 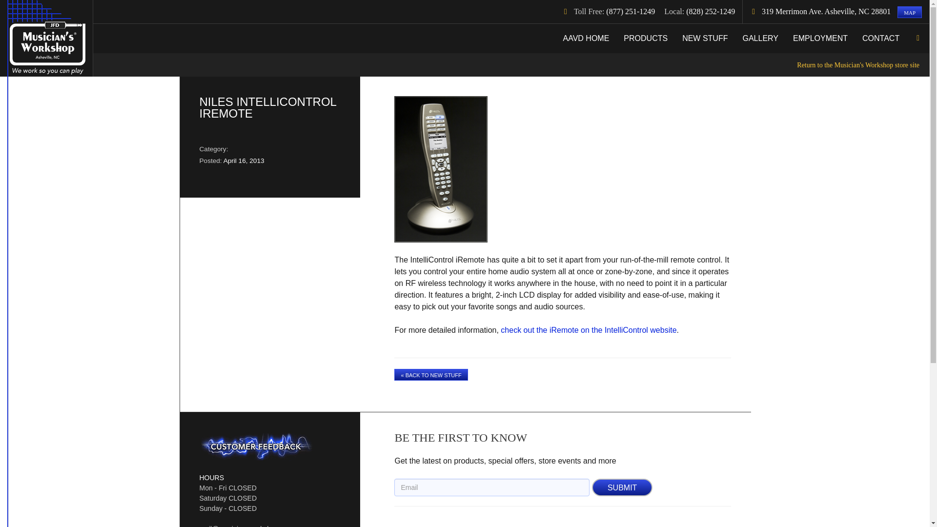 What do you see at coordinates (511, 64) in the screenshot?
I see `Return to the Musician's Workshop store site` at bounding box center [511, 64].